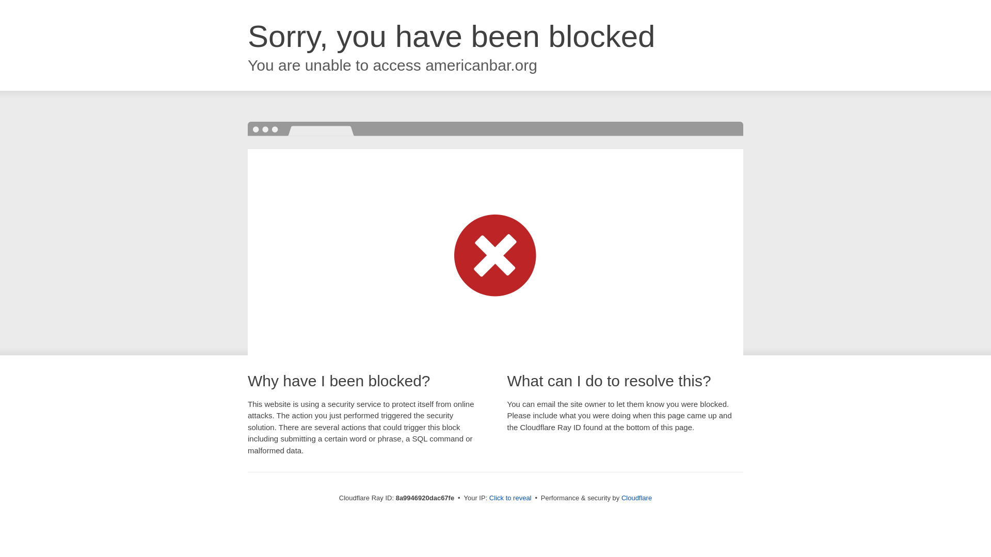 The width and height of the screenshot is (991, 557). Describe the element at coordinates (510, 498) in the screenshot. I see `Click to reveal` at that location.